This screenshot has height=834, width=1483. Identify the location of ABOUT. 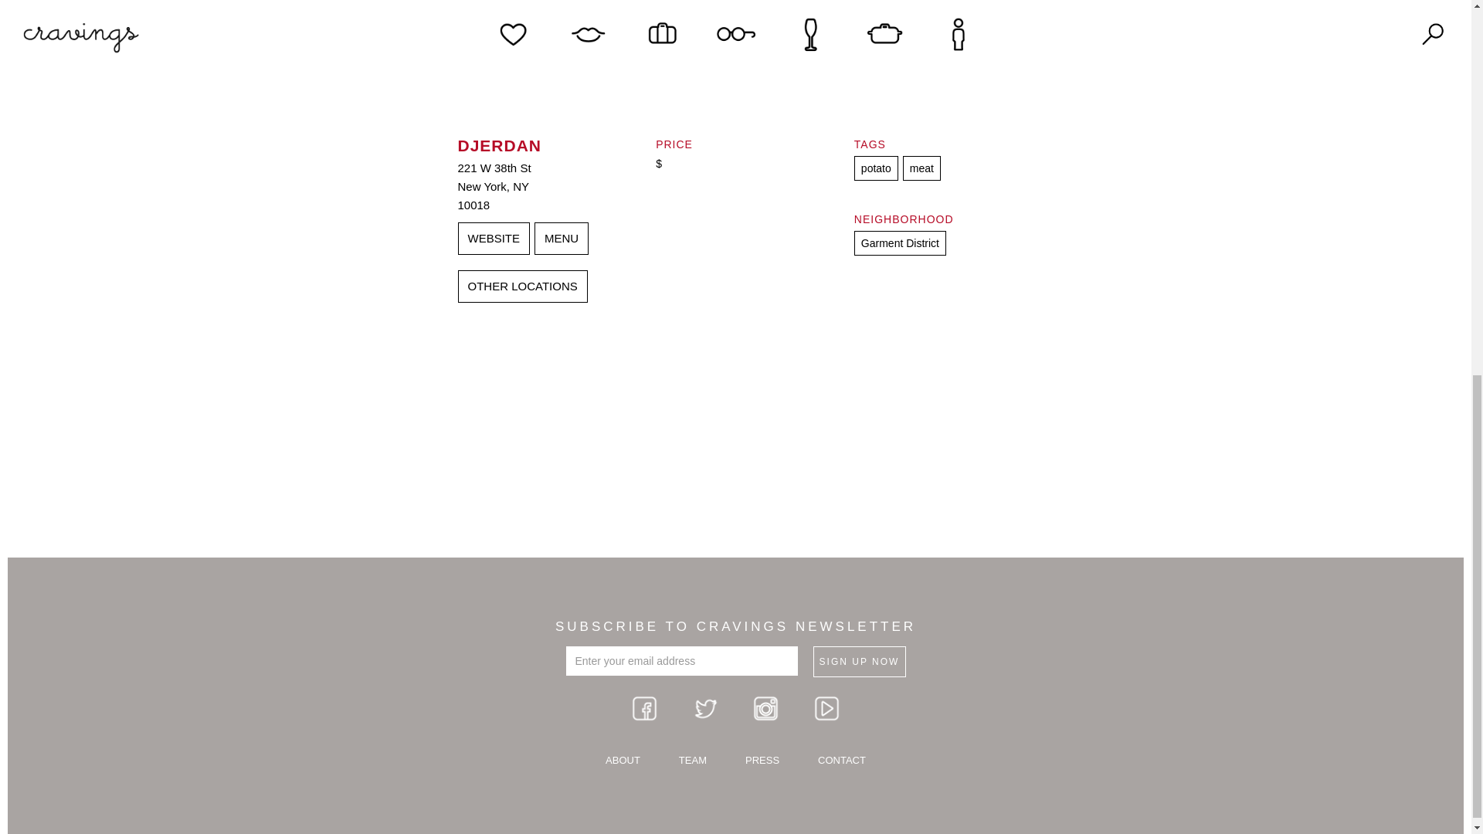
(623, 761).